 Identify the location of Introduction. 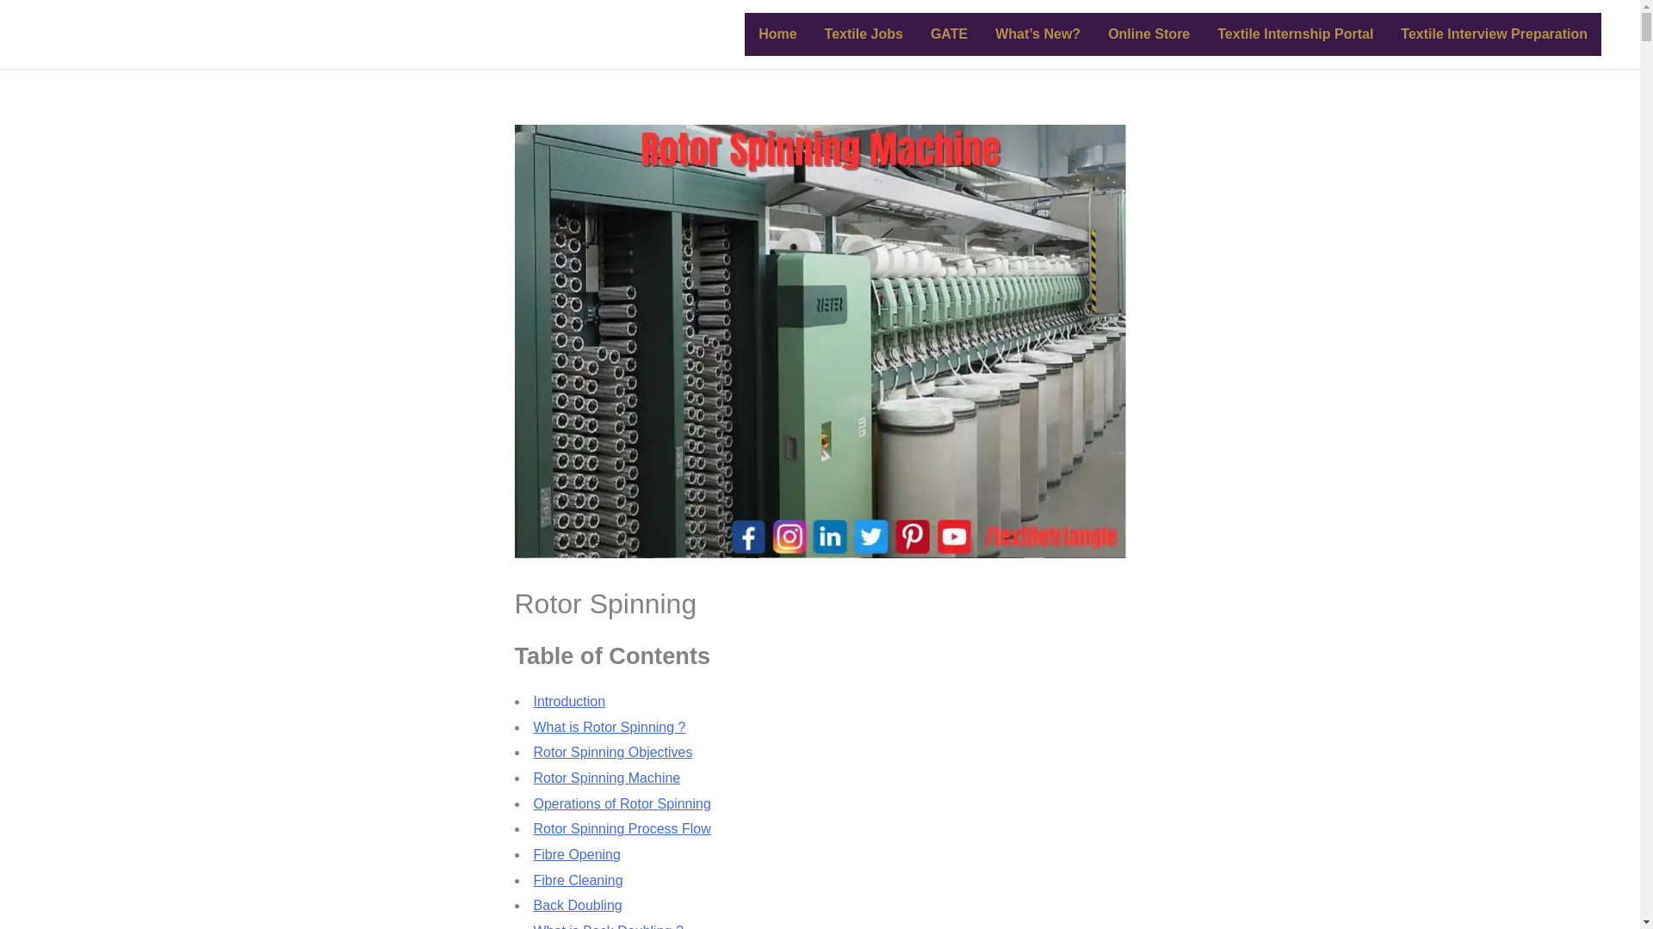
(570, 701).